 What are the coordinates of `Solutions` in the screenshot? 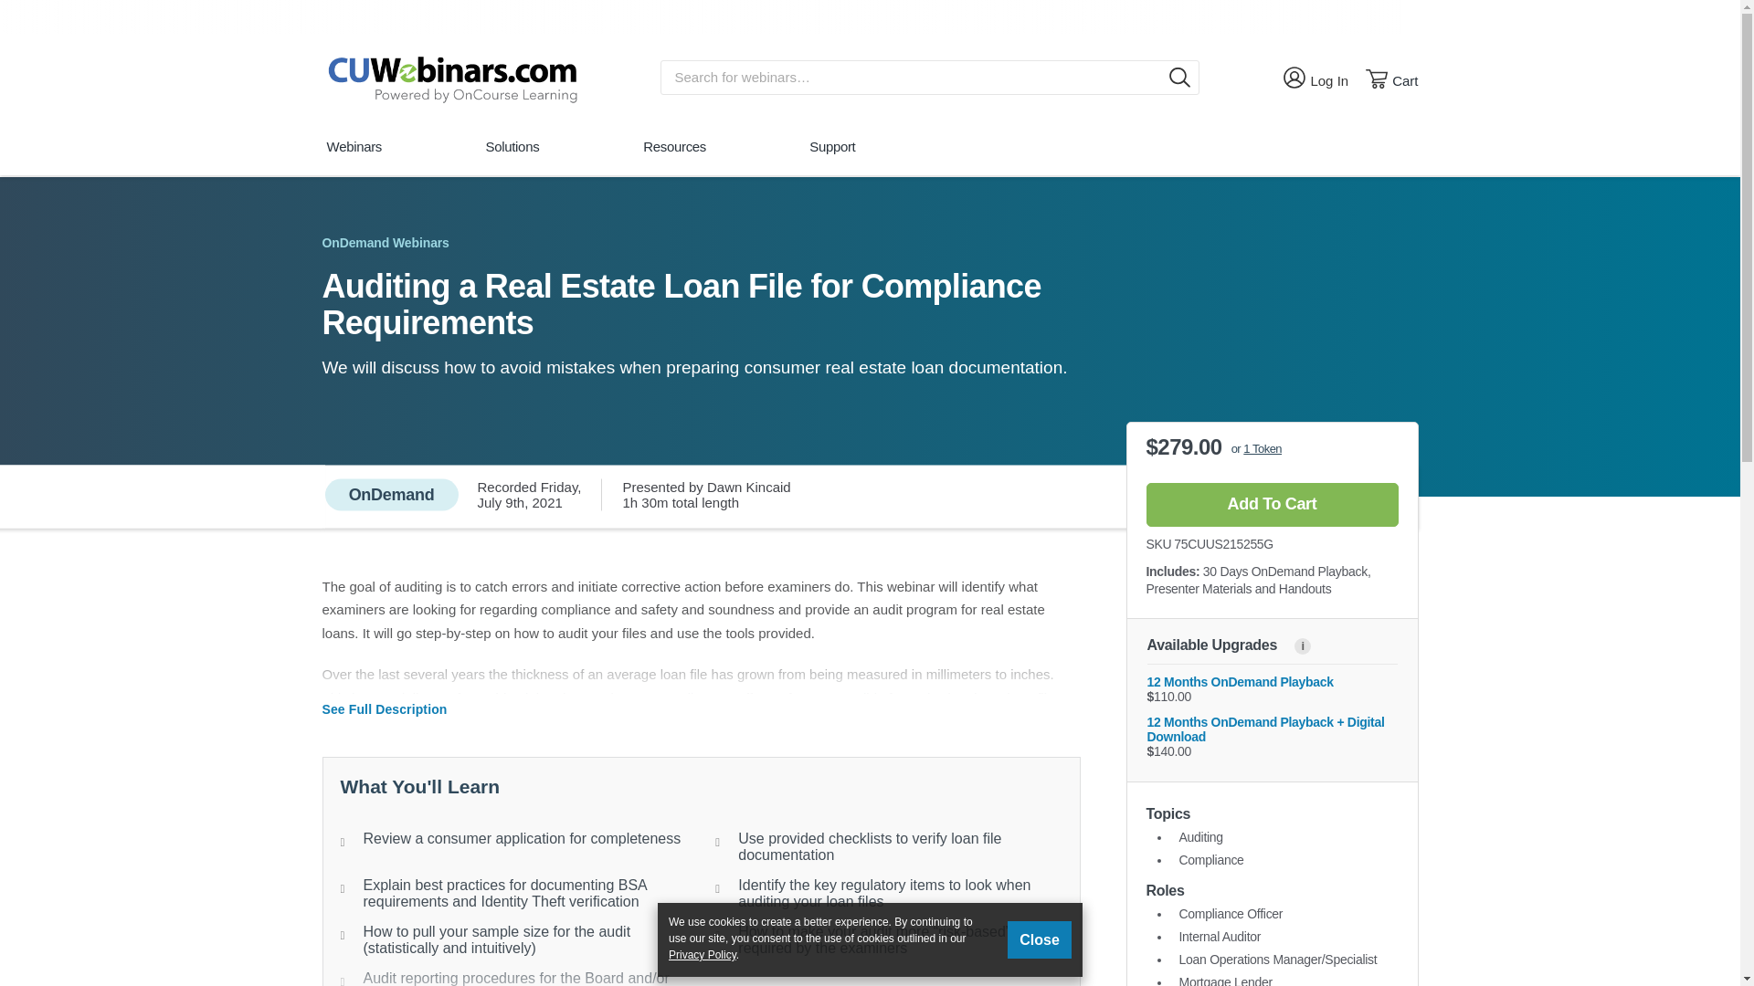 It's located at (512, 155).